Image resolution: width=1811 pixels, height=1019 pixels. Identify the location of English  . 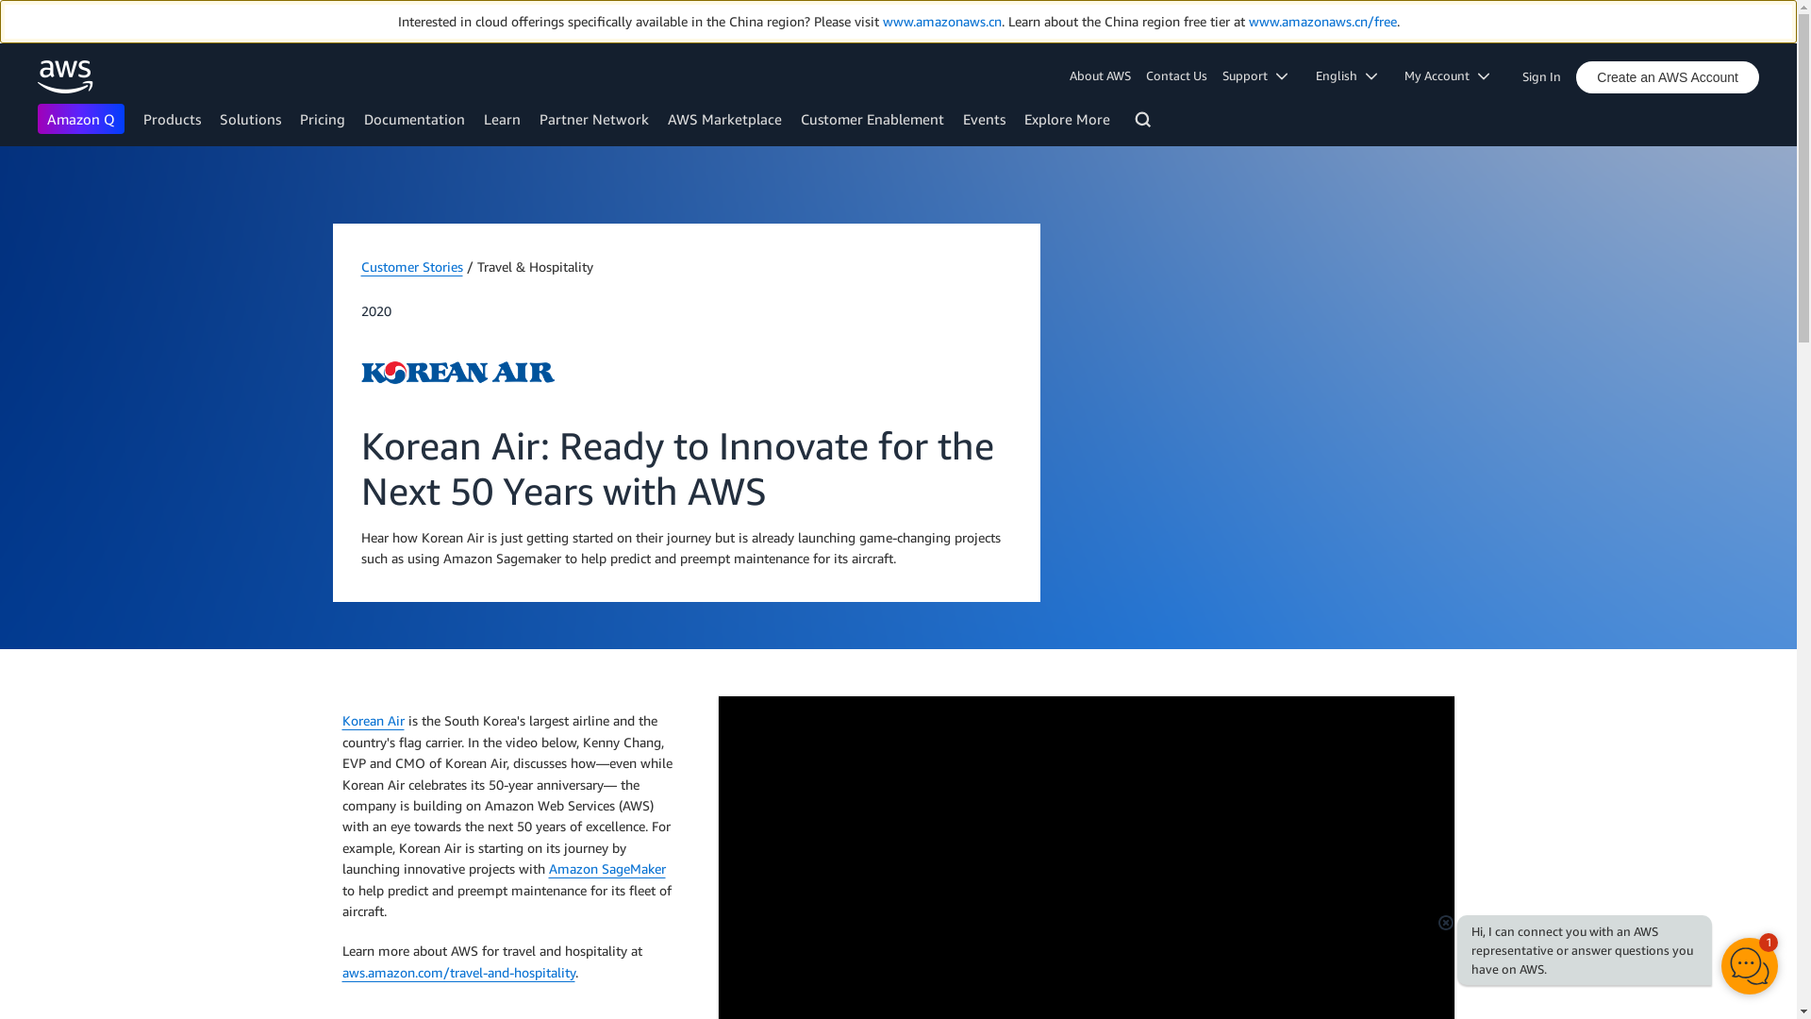
(1353, 75).